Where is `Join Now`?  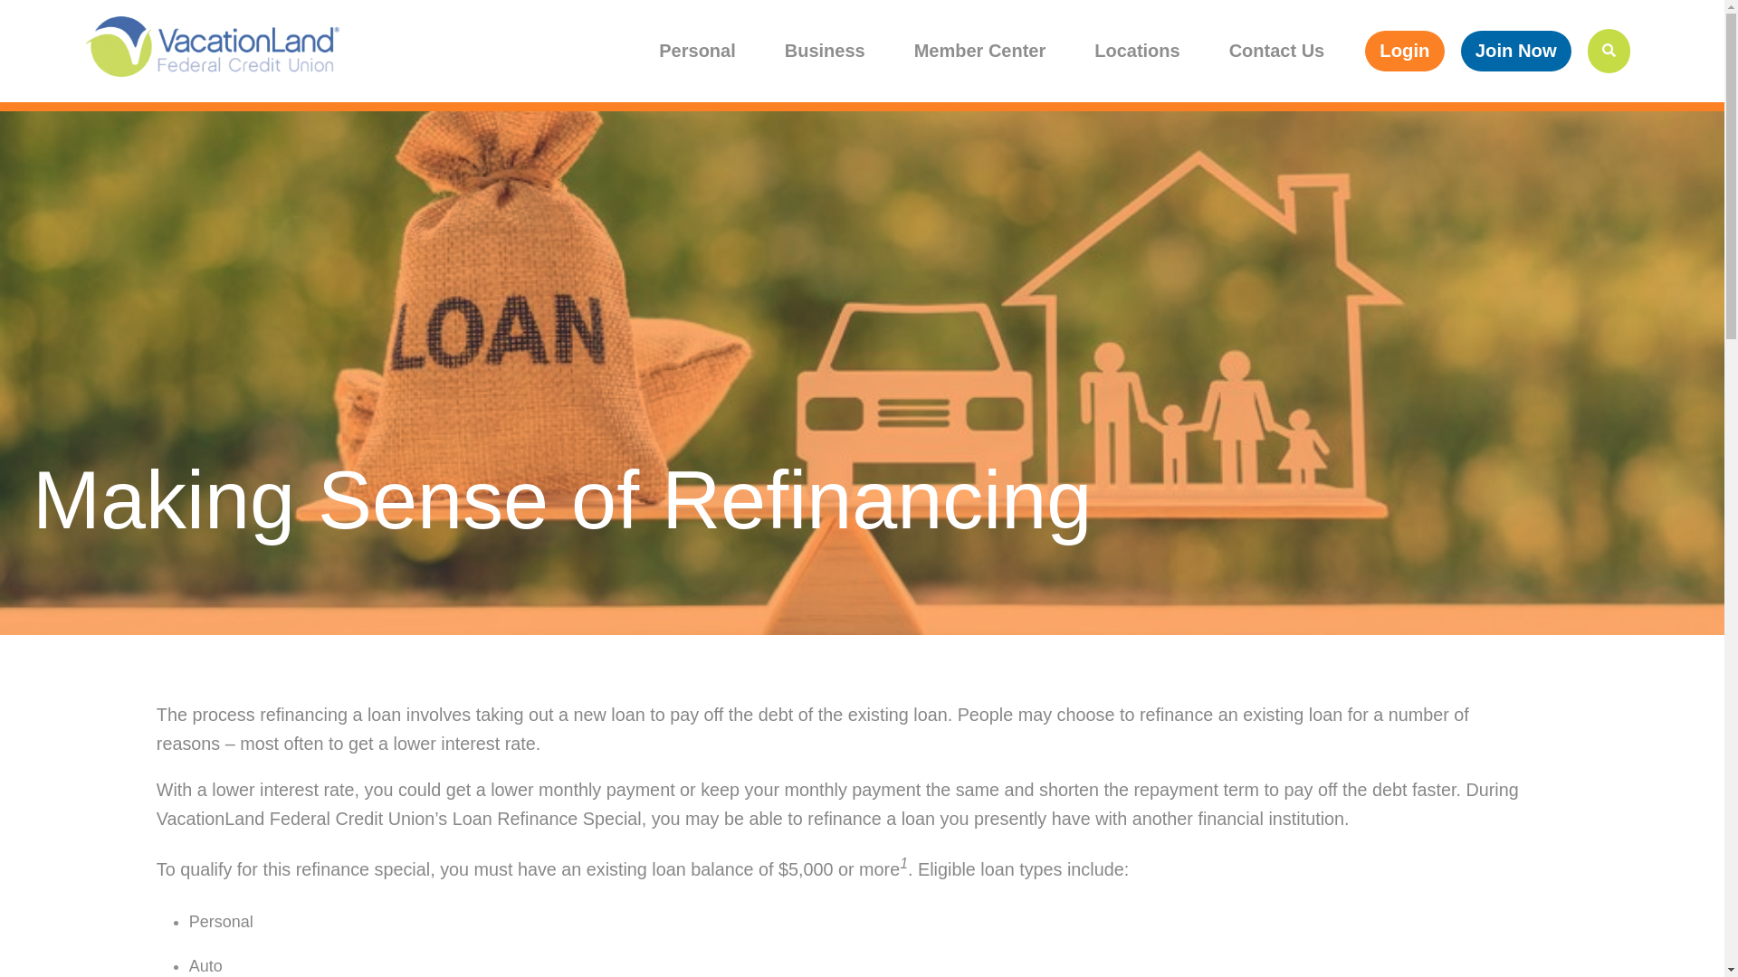
Join Now is located at coordinates (1515, 51).